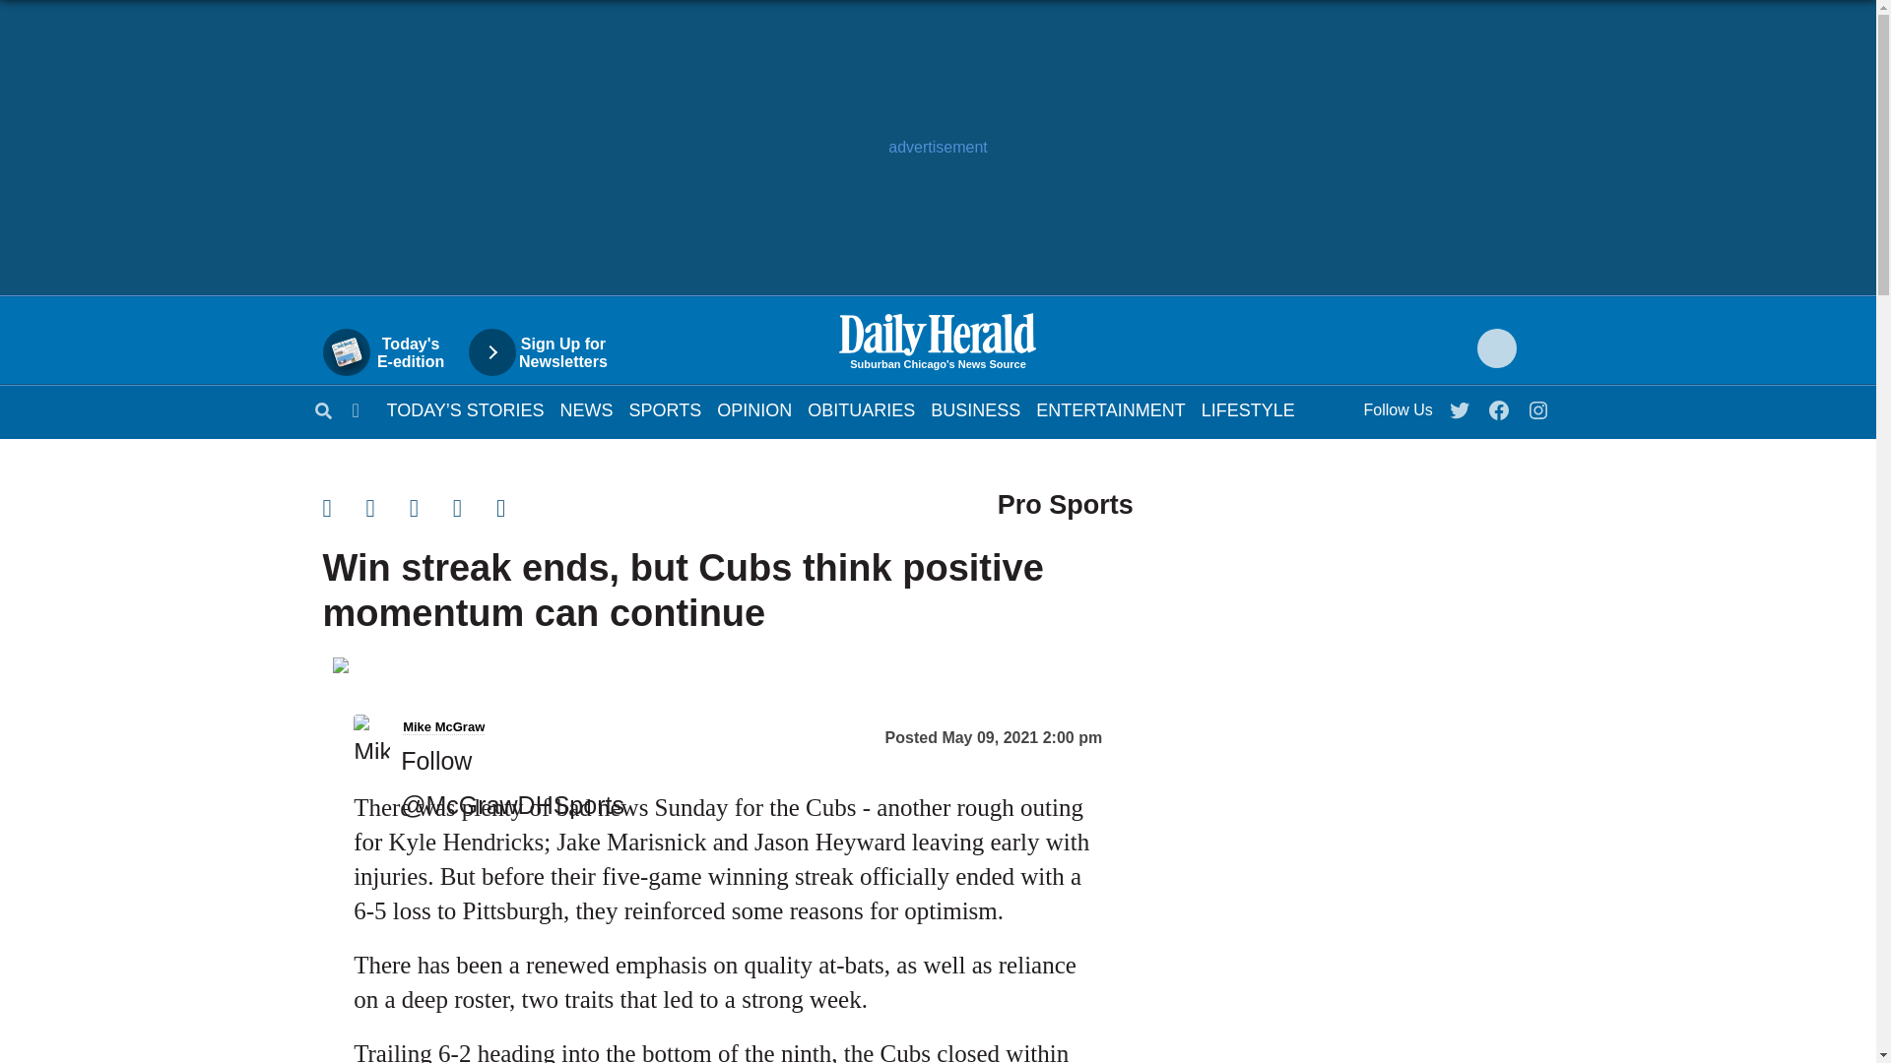 The height and width of the screenshot is (1063, 1891). I want to click on Twitter, so click(548, 352).